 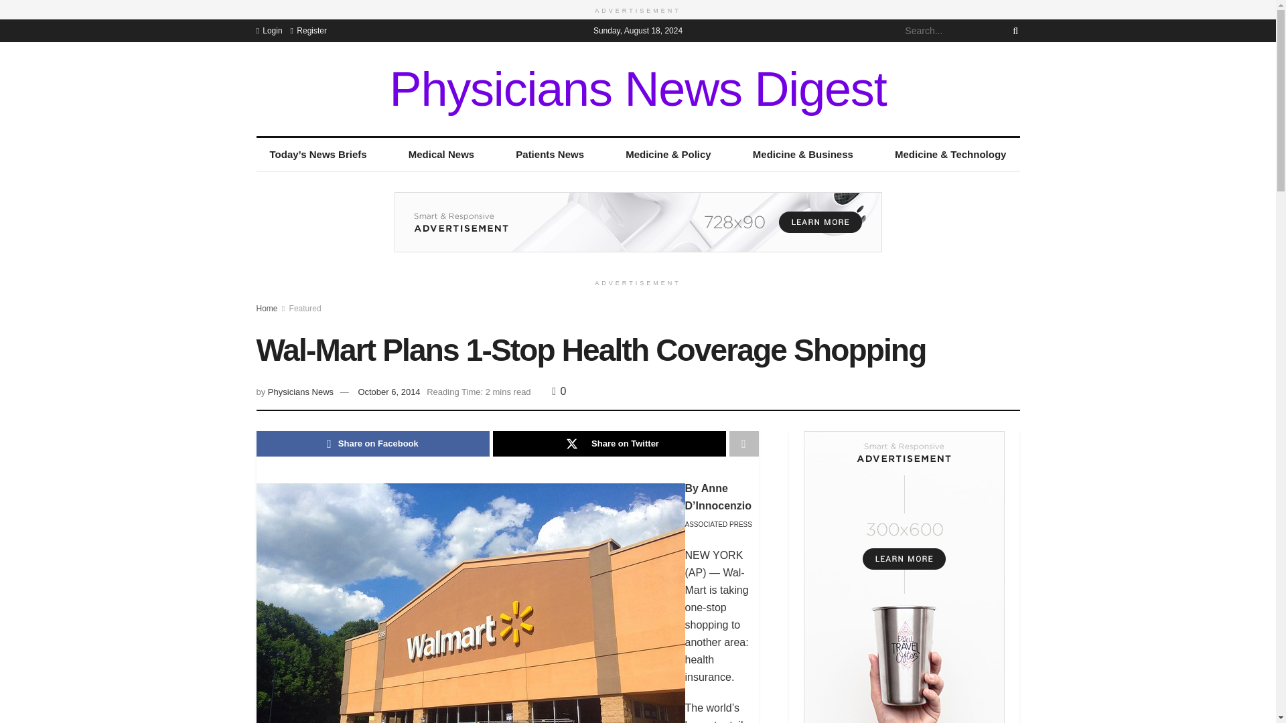 What do you see at coordinates (388, 391) in the screenshot?
I see `October 6, 2014` at bounding box center [388, 391].